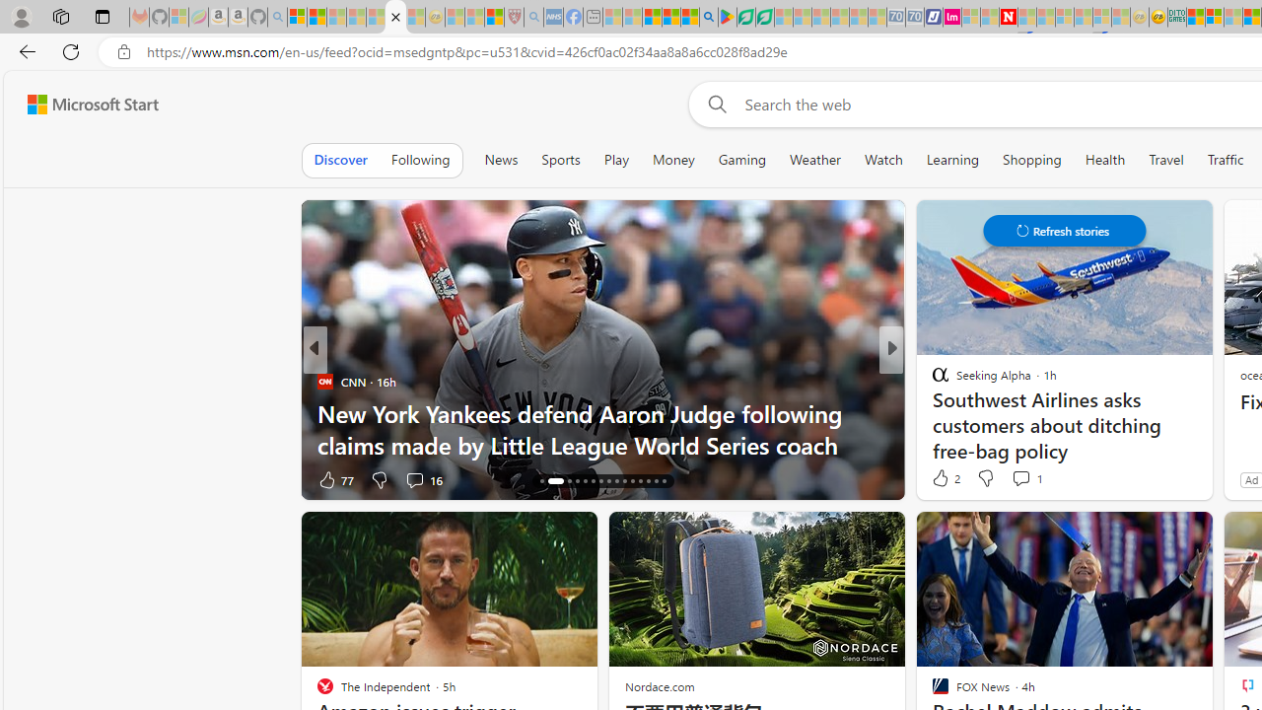 This screenshot has width=1262, height=710. I want to click on AutomationID: tab-22, so click(601, 481).